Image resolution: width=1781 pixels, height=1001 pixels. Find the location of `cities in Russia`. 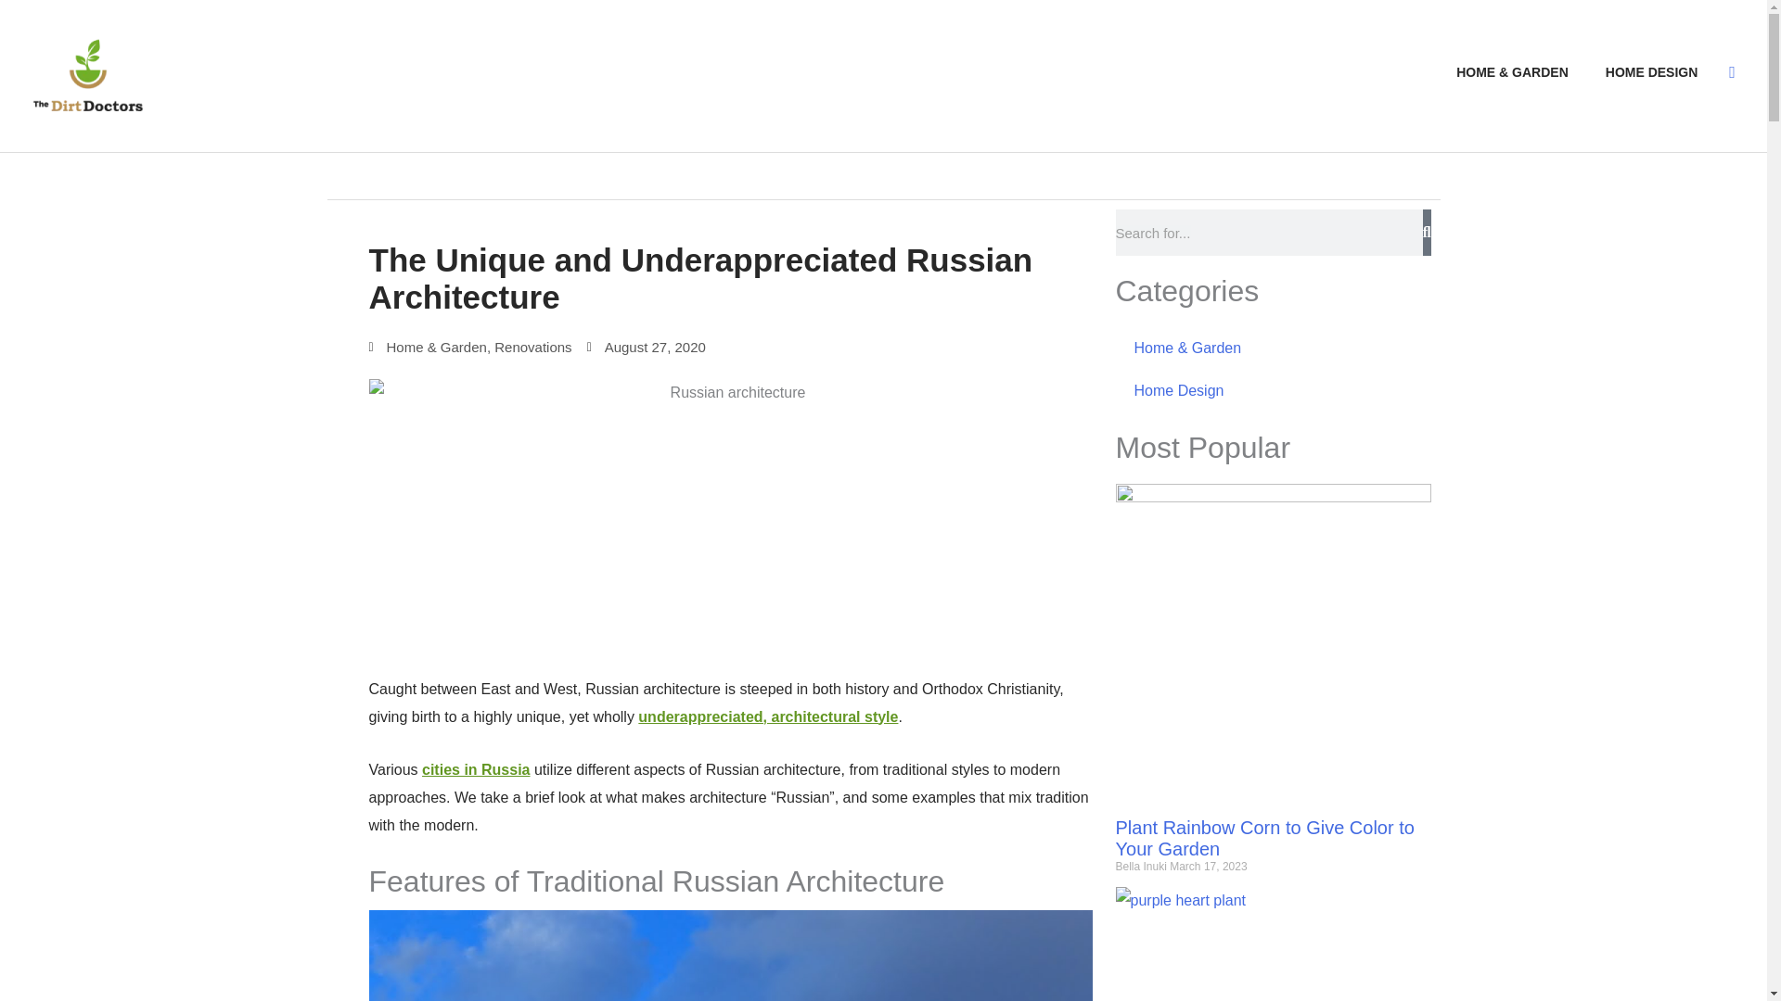

cities in Russia is located at coordinates (477, 769).